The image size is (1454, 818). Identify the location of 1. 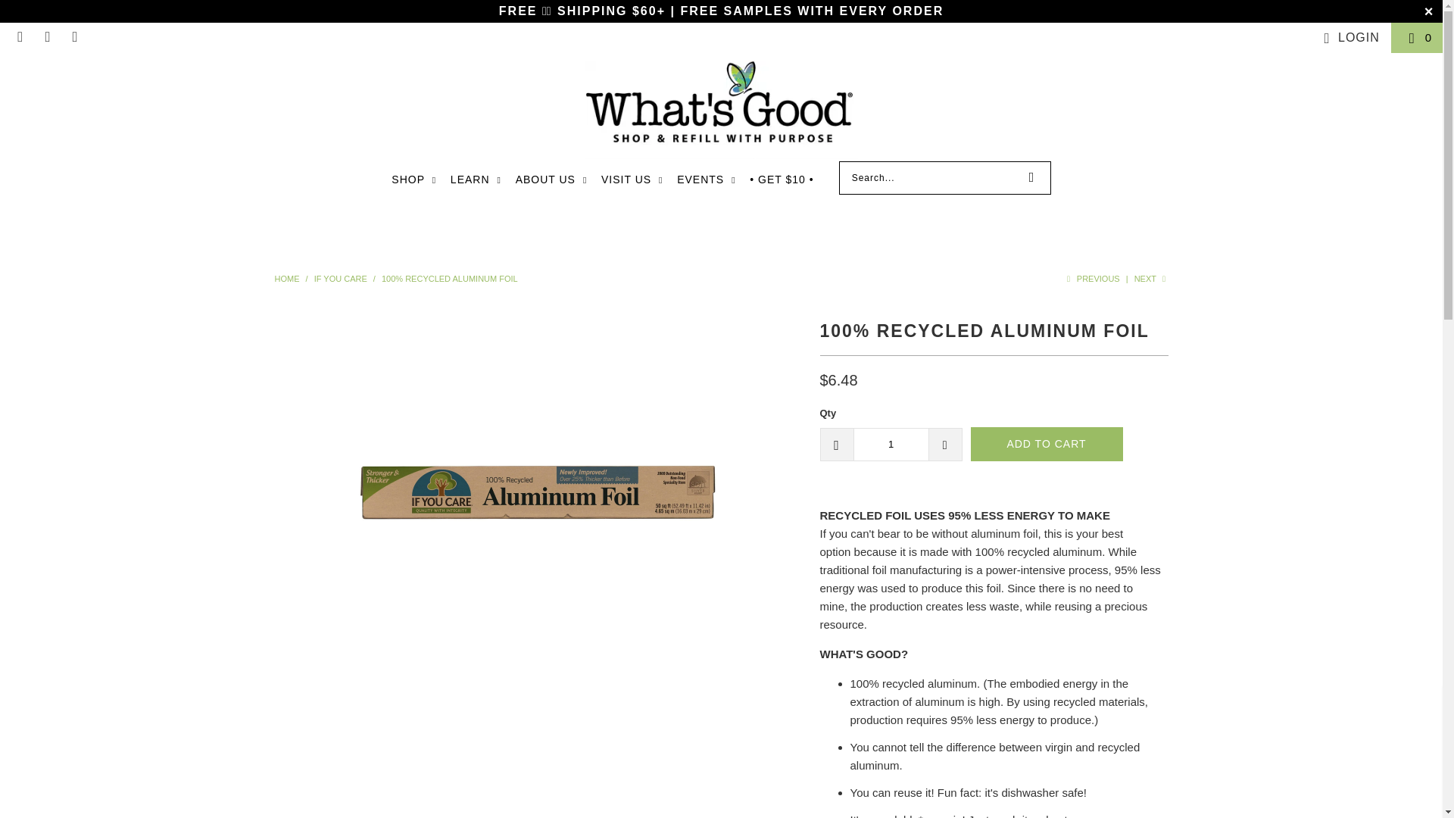
(891, 444).